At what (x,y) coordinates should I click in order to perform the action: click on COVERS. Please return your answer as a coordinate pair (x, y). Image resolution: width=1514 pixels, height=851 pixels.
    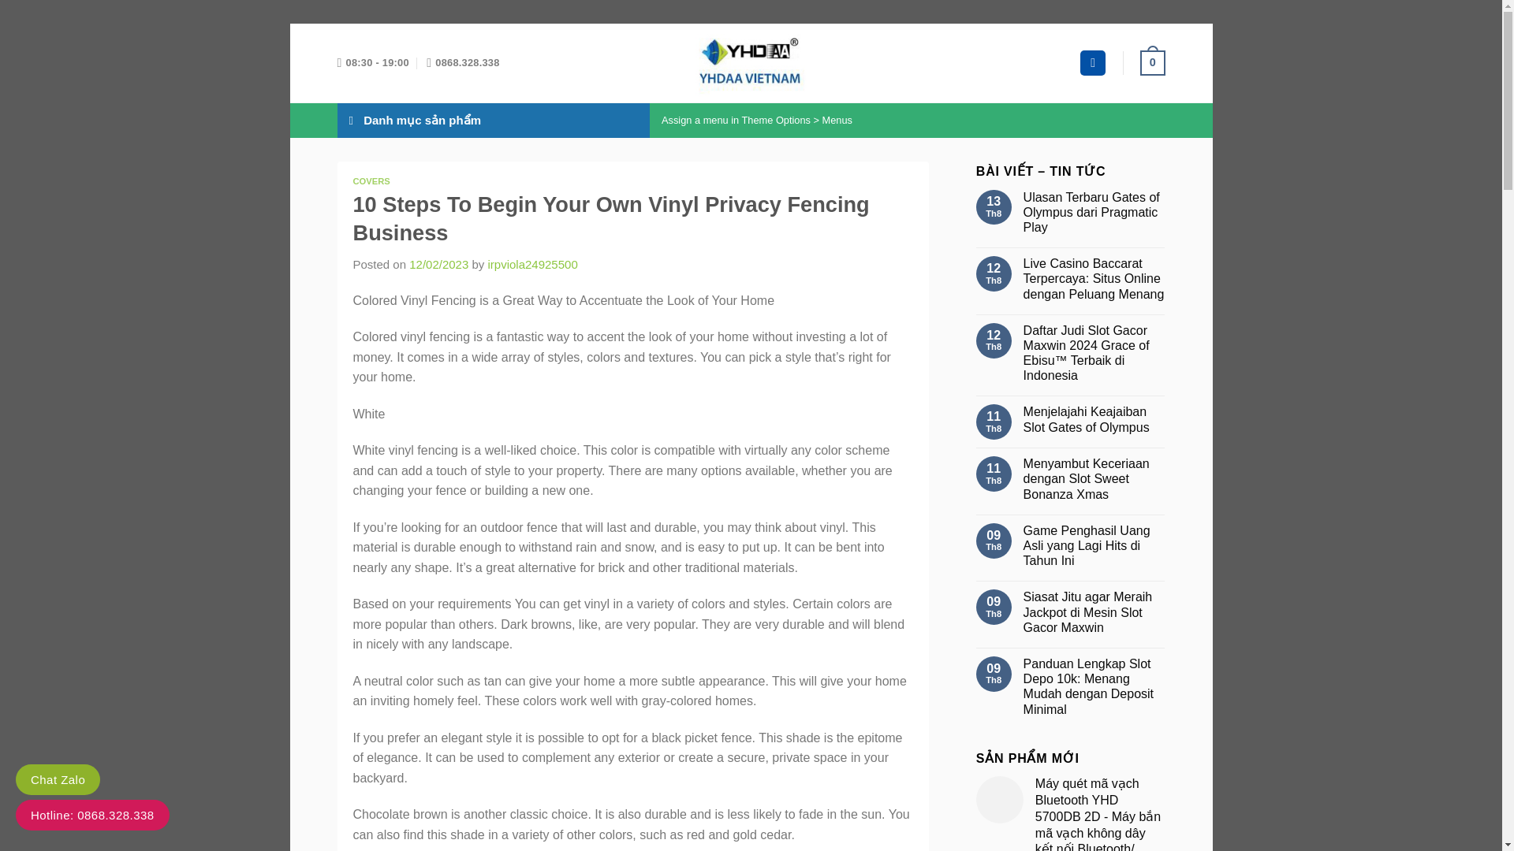
    Looking at the image, I should click on (371, 181).